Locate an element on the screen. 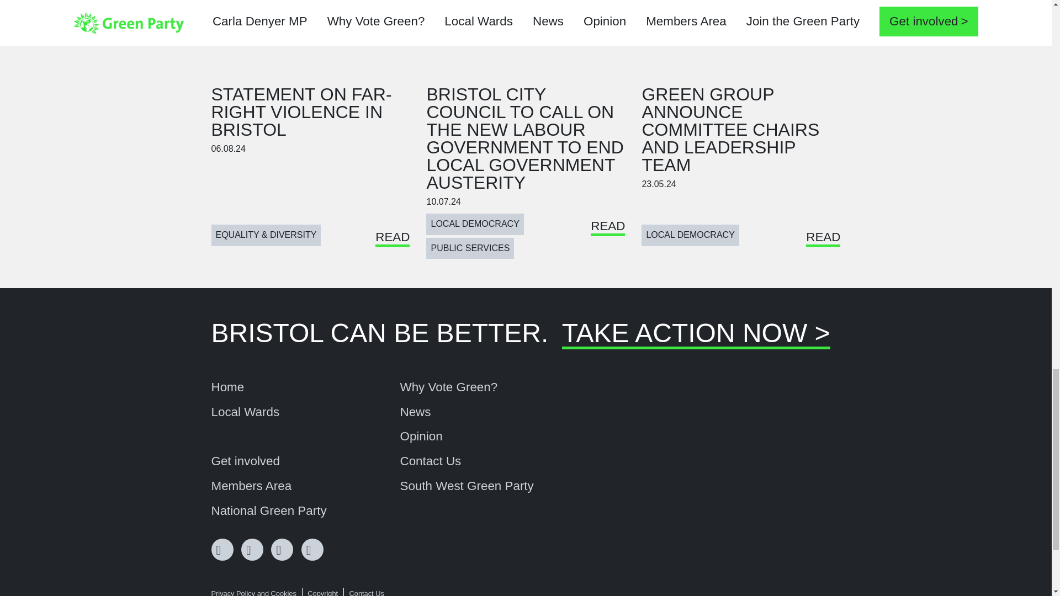  Opinion is located at coordinates (421, 436).